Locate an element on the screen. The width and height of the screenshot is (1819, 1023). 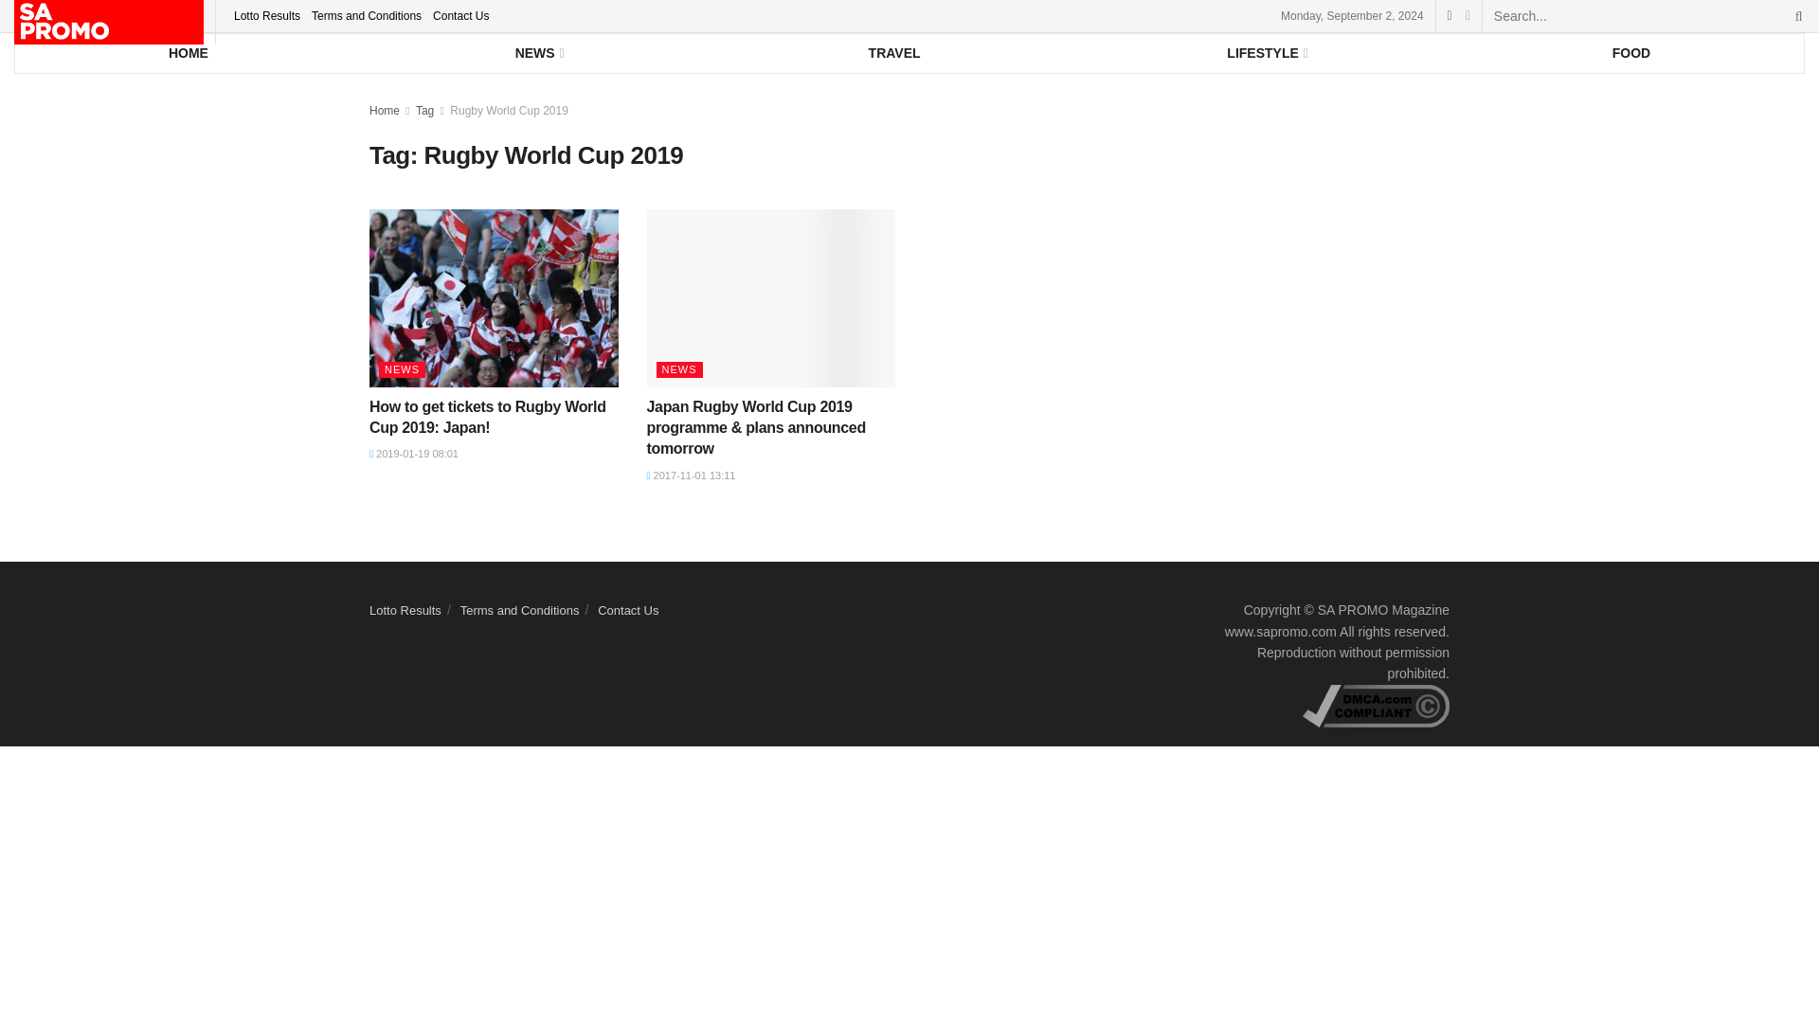
Lotto Results is located at coordinates (267, 15).